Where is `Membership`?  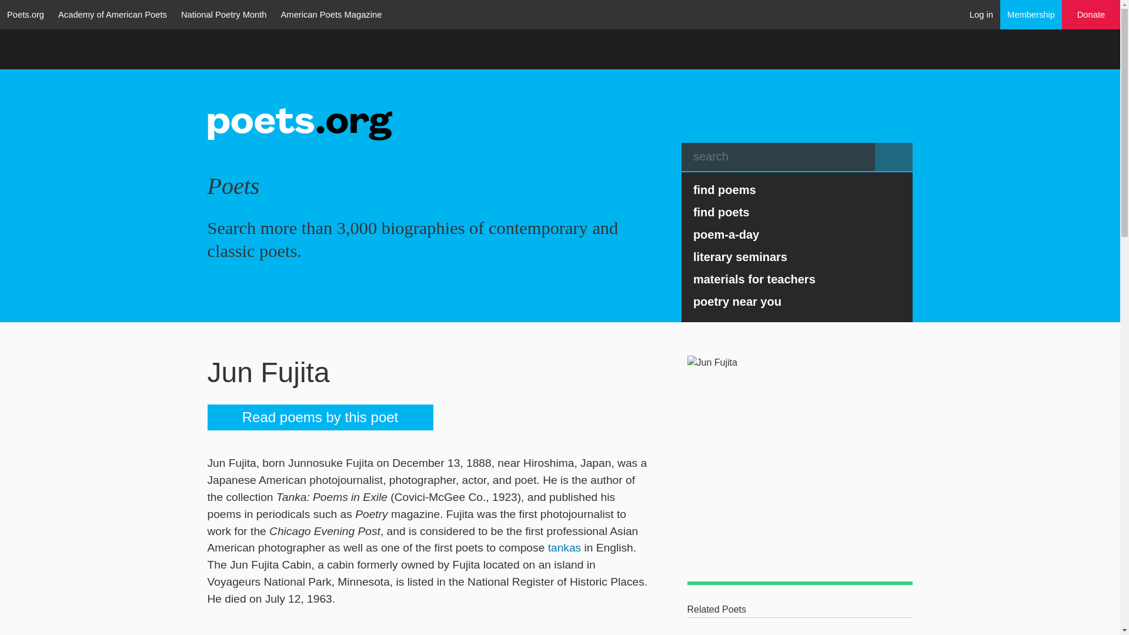 Membership is located at coordinates (1031, 14).